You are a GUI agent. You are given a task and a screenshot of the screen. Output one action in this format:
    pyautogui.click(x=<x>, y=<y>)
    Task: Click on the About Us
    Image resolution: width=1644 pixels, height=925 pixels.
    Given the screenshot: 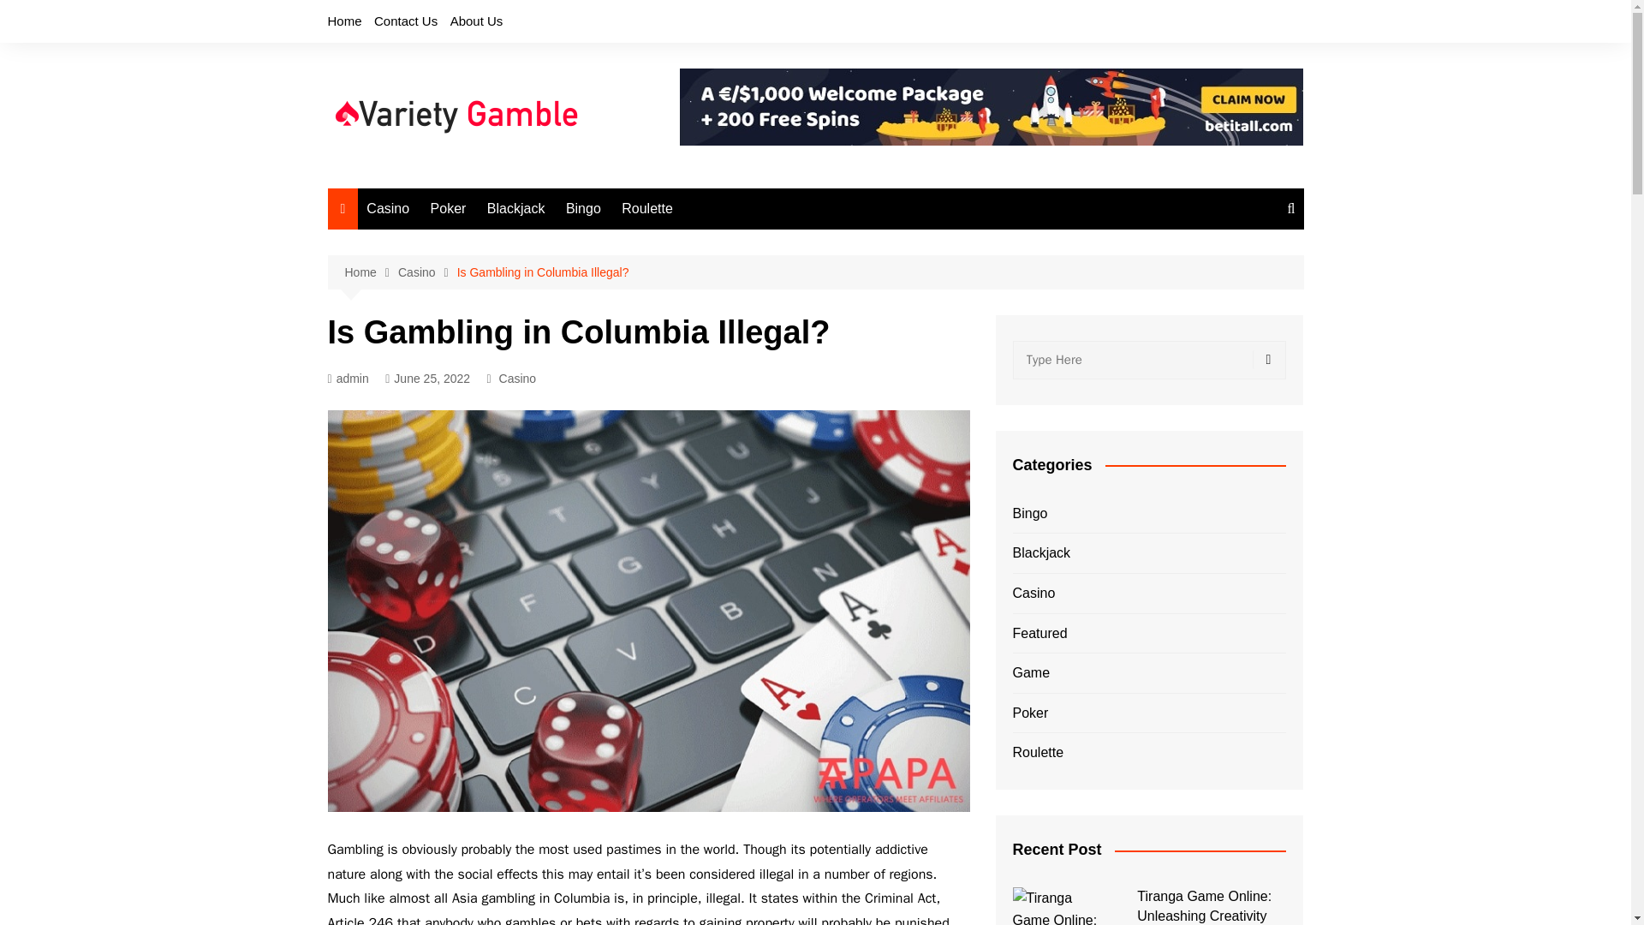 What is the action you would take?
    pyautogui.click(x=476, y=21)
    